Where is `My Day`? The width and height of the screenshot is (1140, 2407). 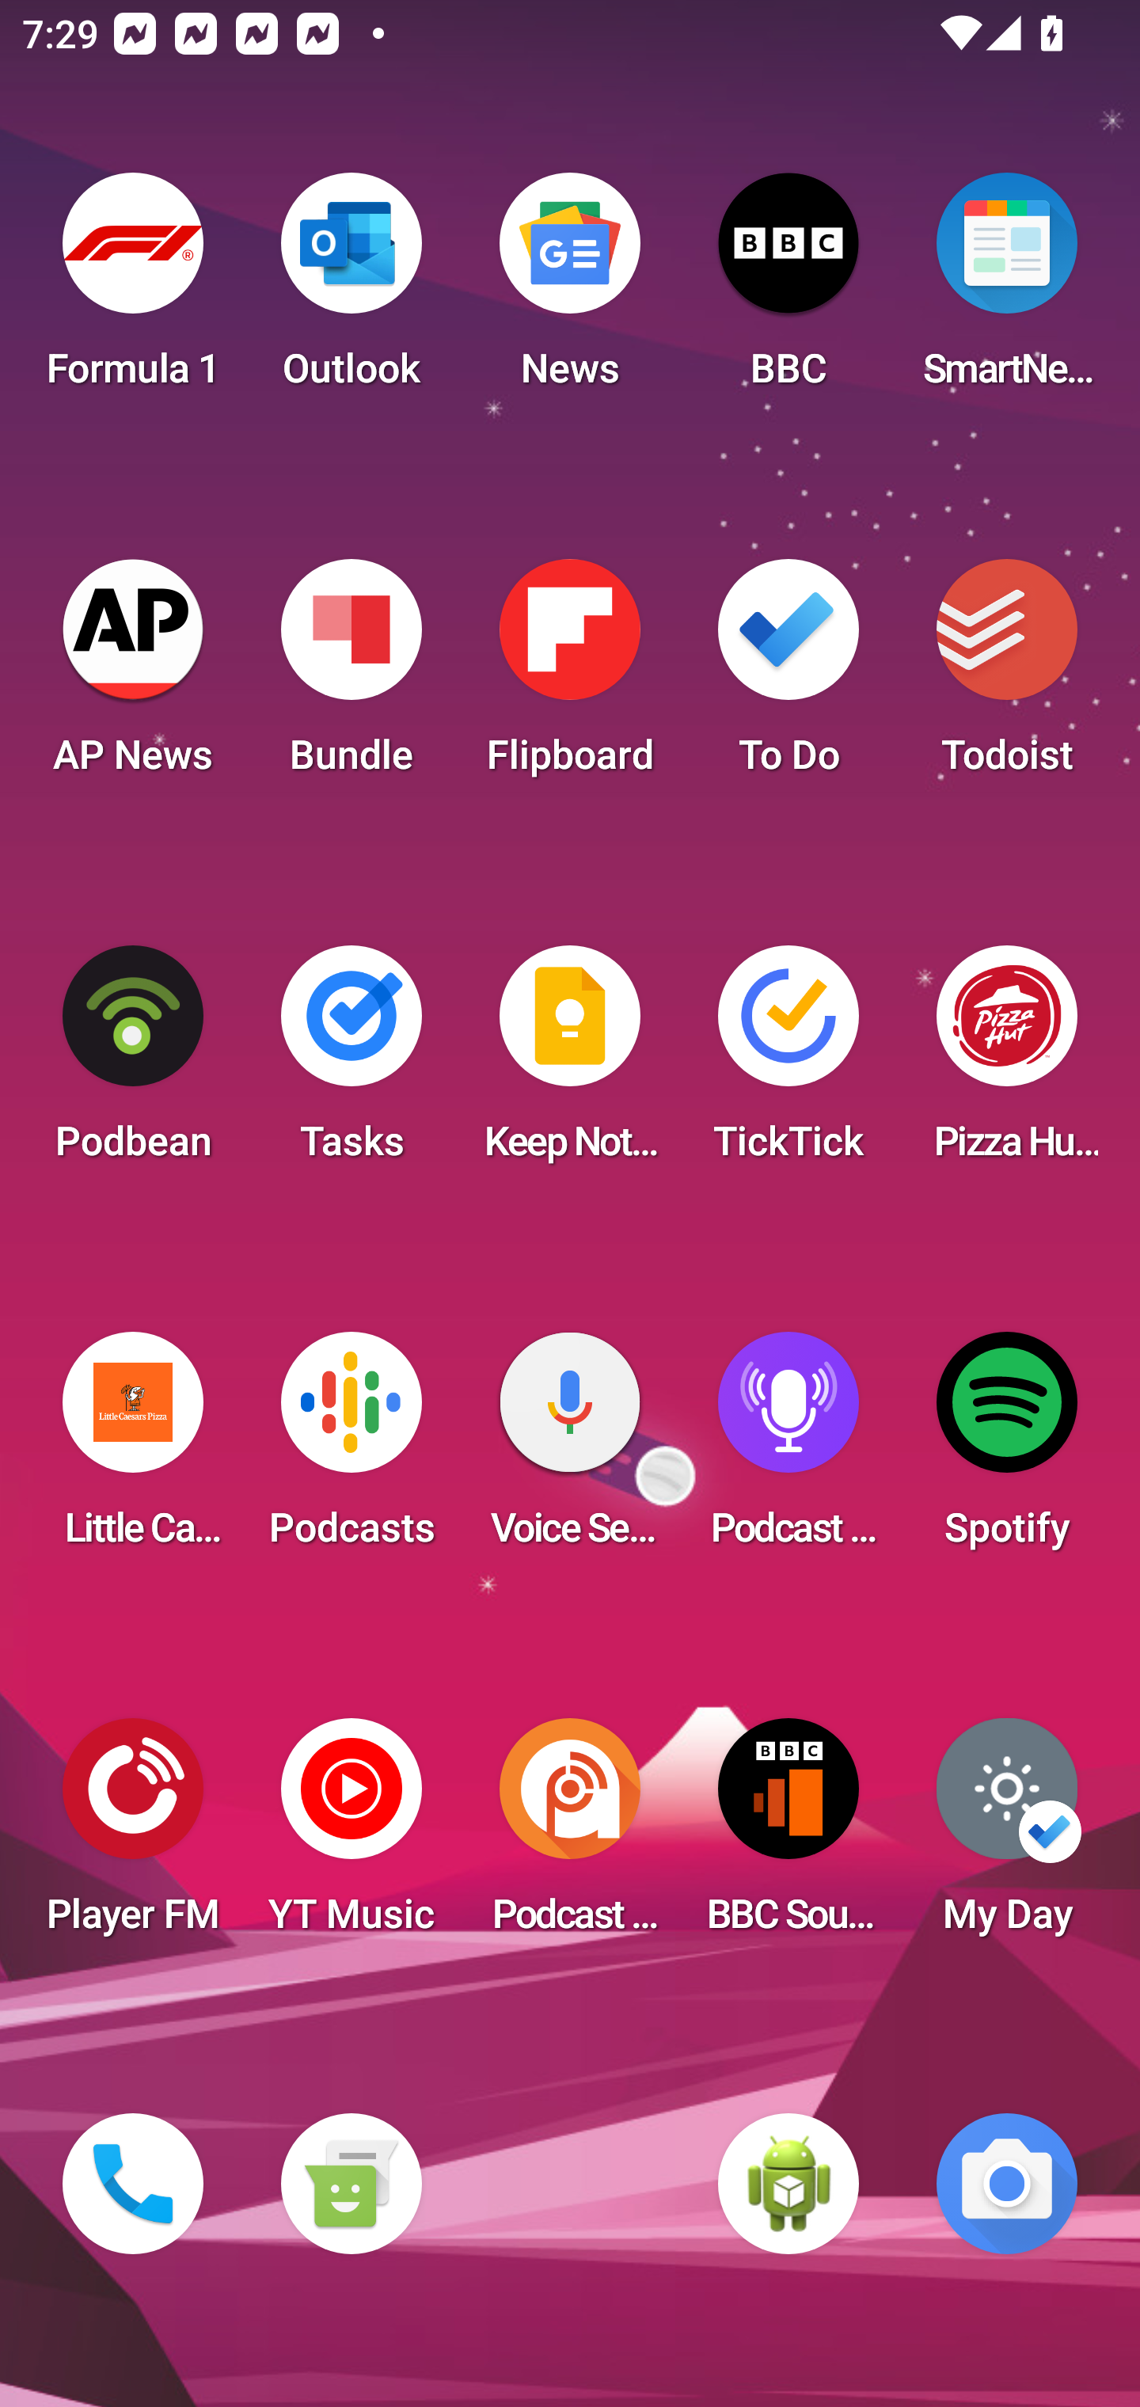
My Day is located at coordinates (1007, 1835).